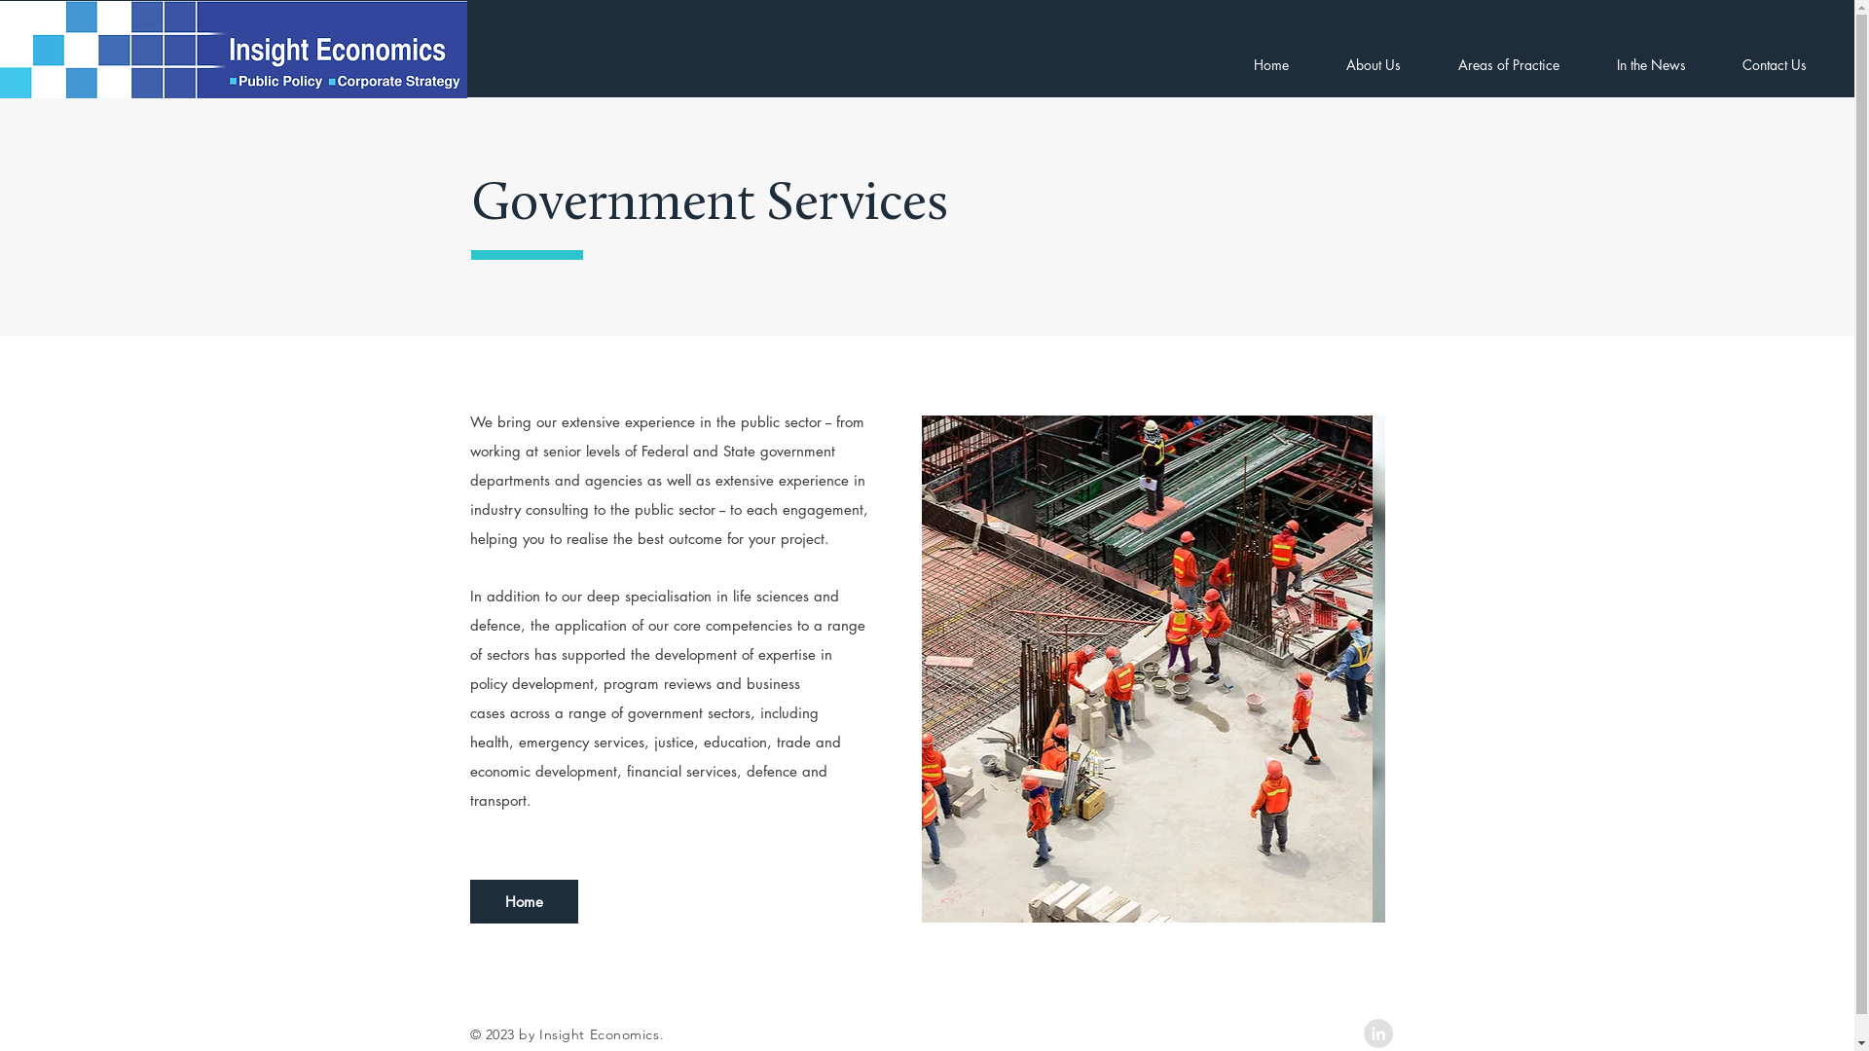 This screenshot has width=1869, height=1051. I want to click on About Us, so click(1373, 64).